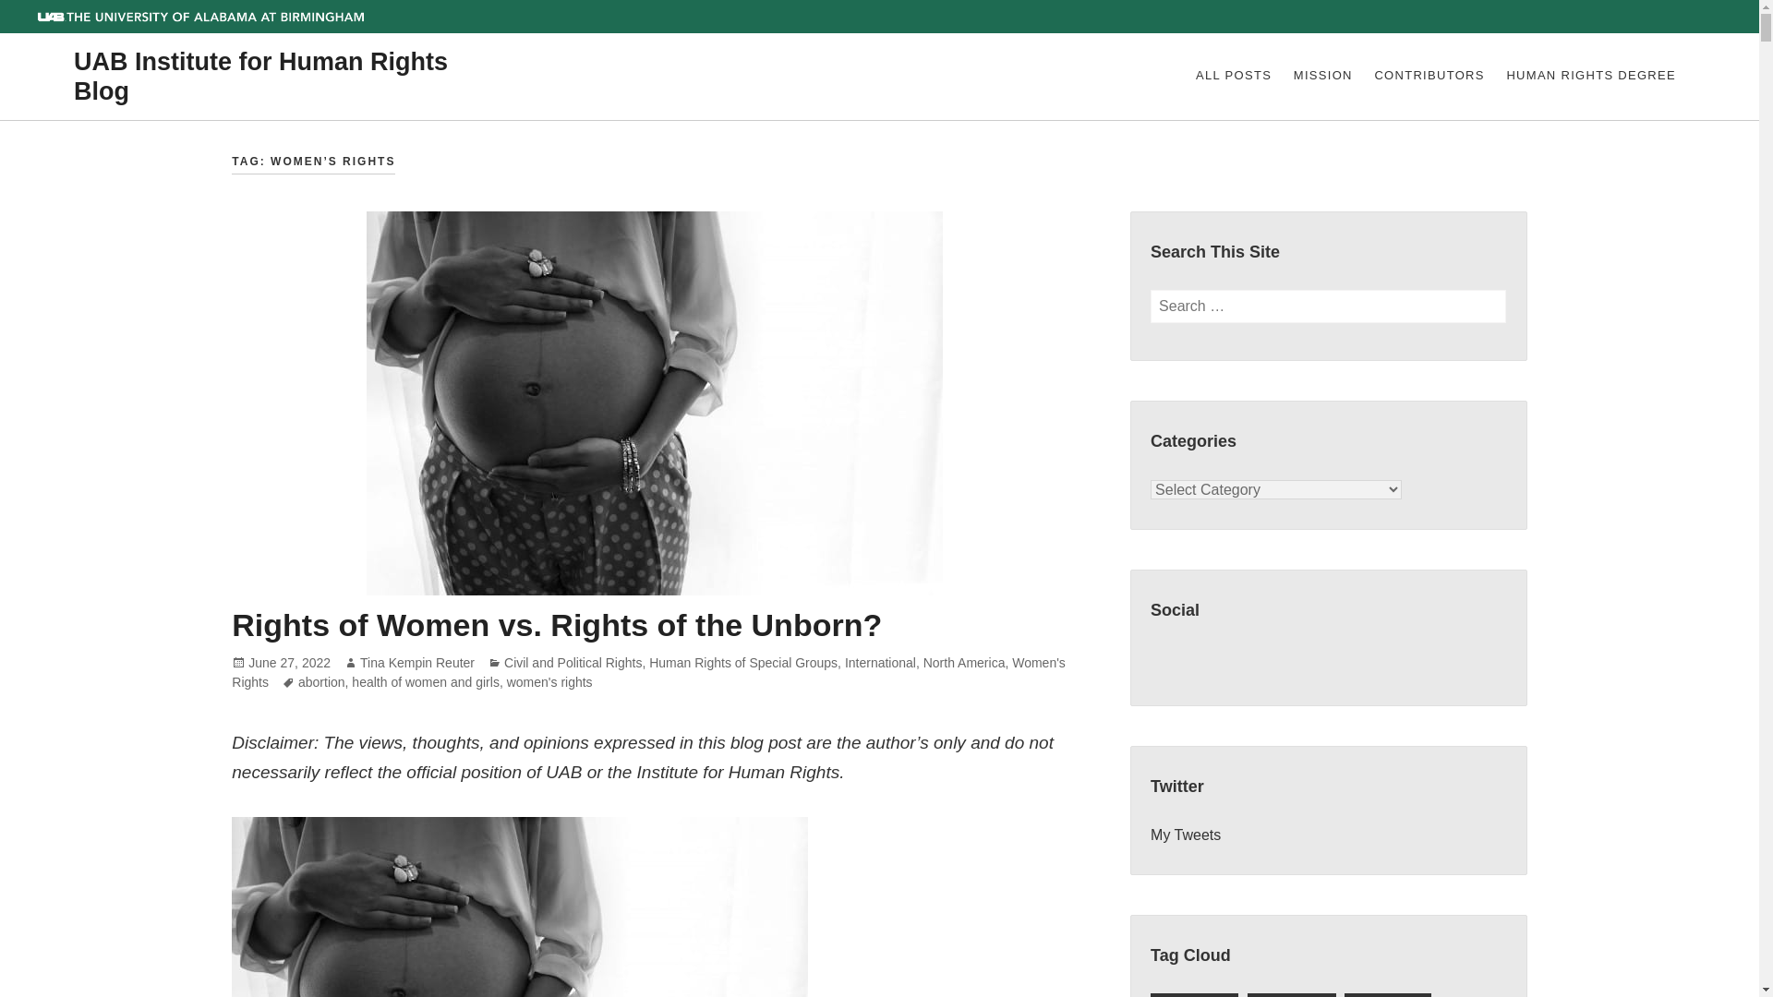 The height and width of the screenshot is (997, 1773). What do you see at coordinates (1429, 77) in the screenshot?
I see `CONTRIBUTORS` at bounding box center [1429, 77].